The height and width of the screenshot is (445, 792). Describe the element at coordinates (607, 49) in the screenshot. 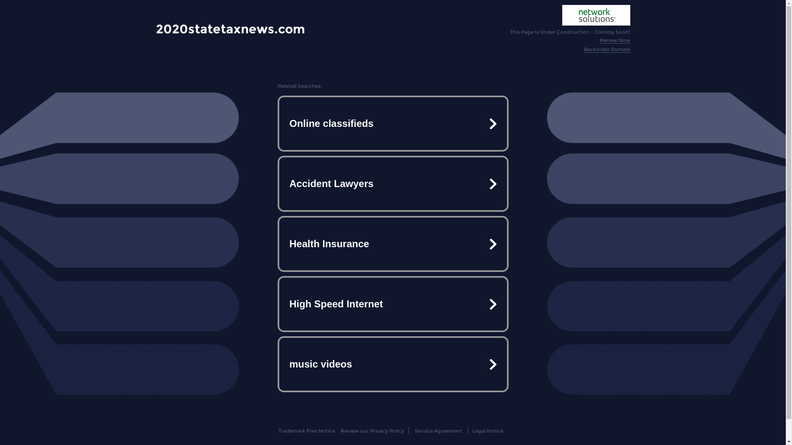

I see `Backorder Domain` at that location.